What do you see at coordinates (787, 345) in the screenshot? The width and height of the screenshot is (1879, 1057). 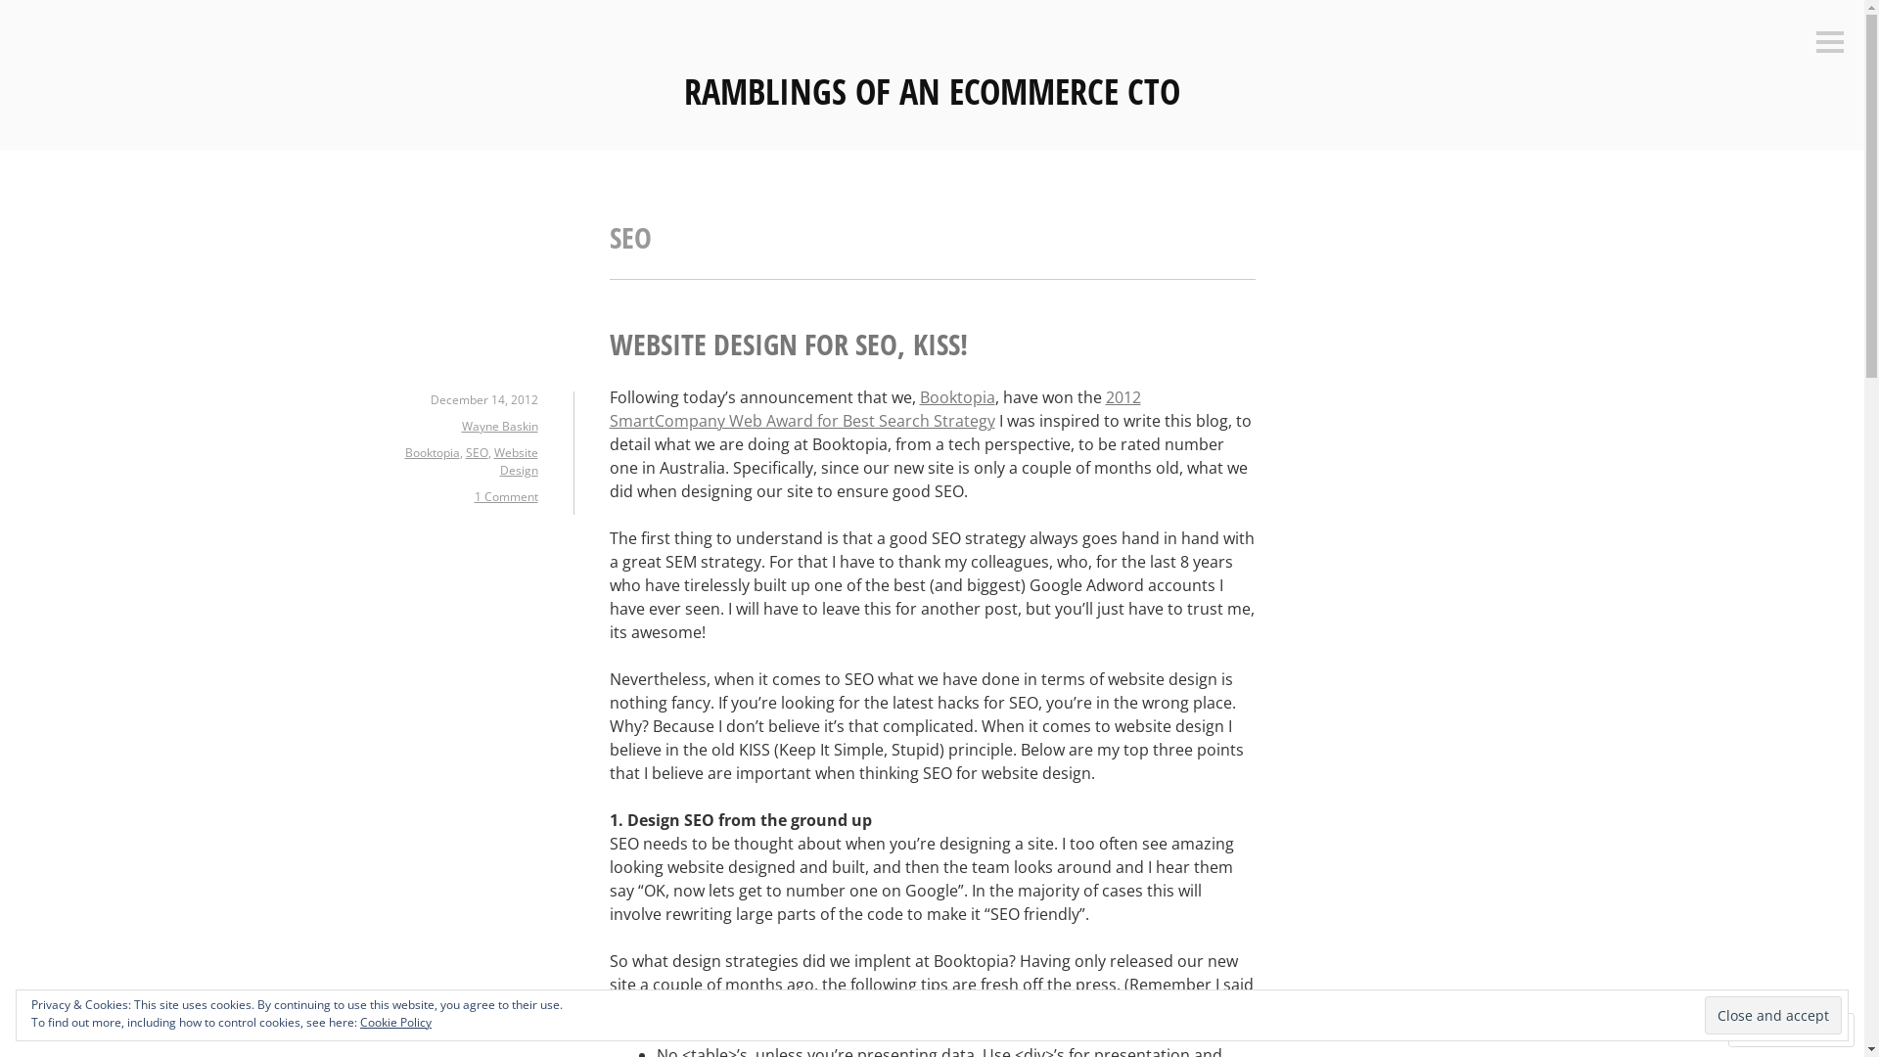 I see `WEBSITE DESIGN FOR SEO, KISS!` at bounding box center [787, 345].